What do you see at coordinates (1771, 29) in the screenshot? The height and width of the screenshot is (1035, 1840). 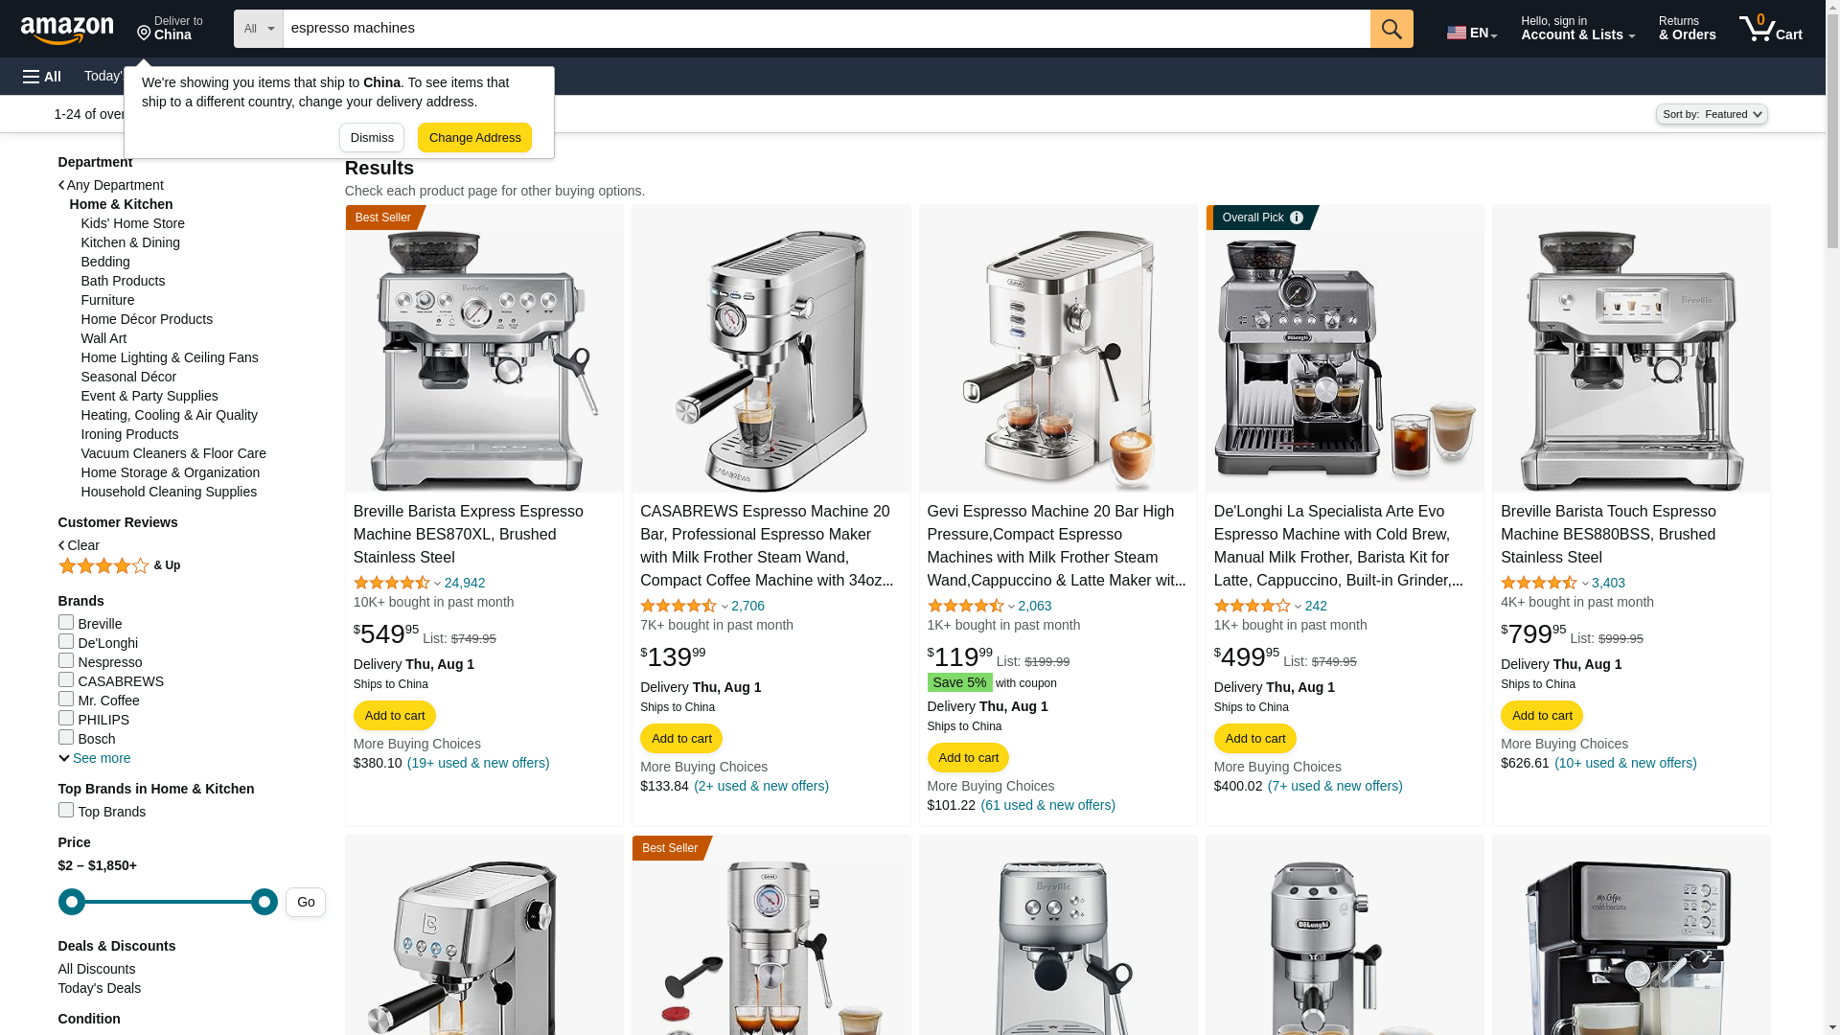 I see `Customer Service` at bounding box center [1771, 29].